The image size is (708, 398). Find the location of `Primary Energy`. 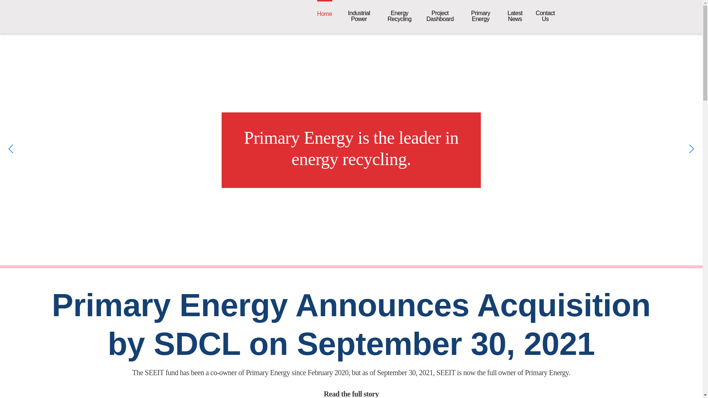

Primary Energy is located at coordinates (545, 16).